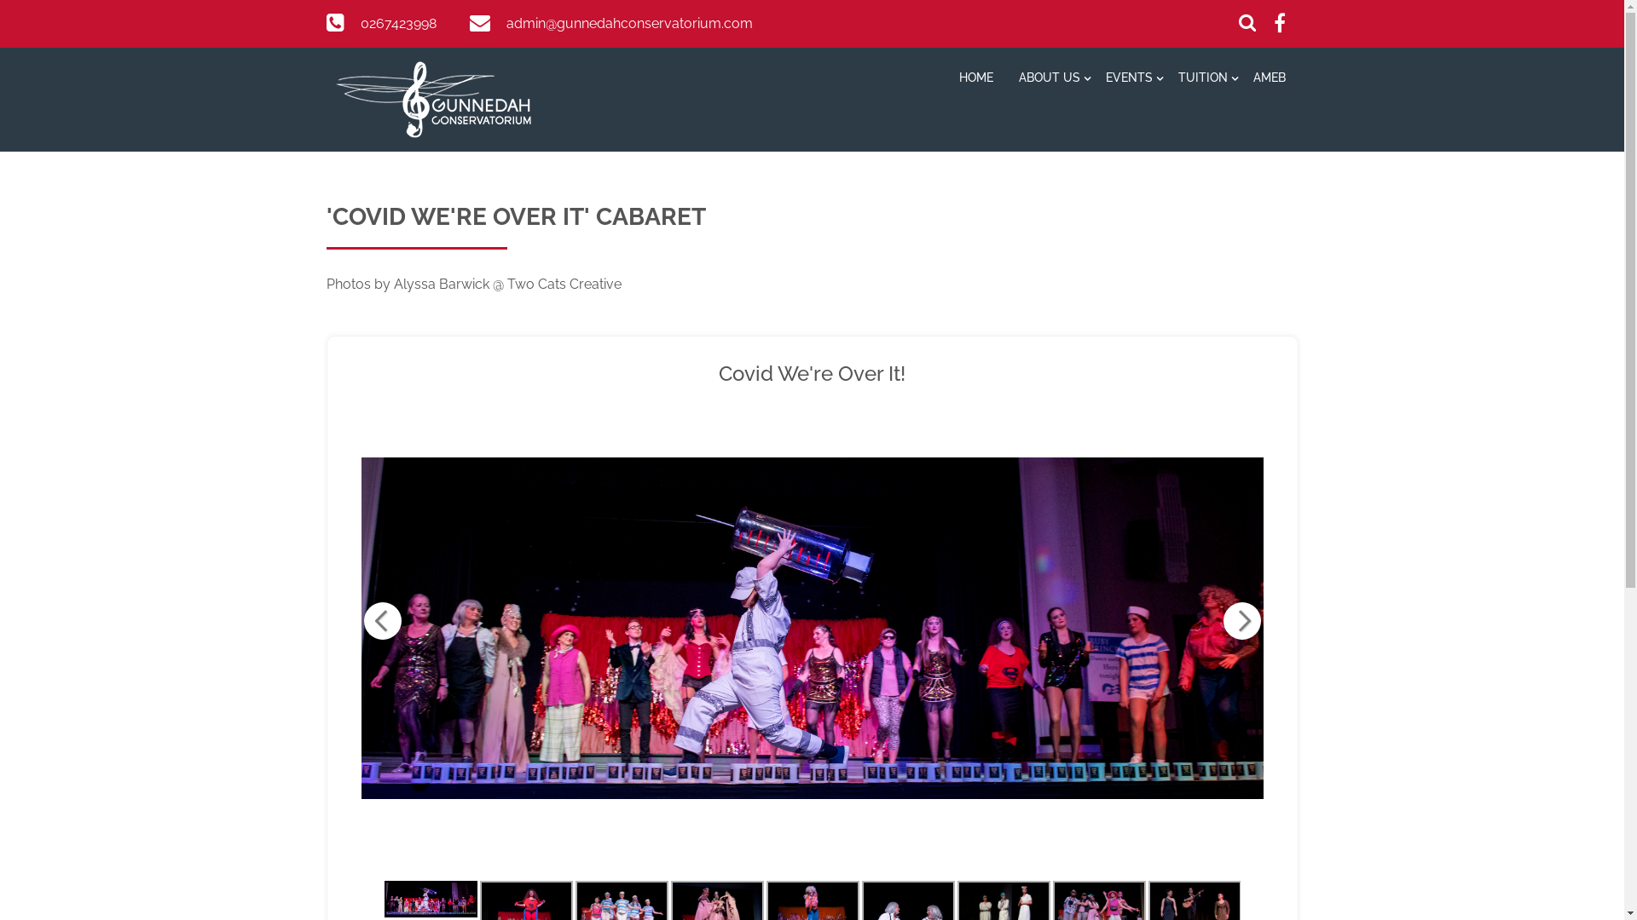  What do you see at coordinates (1241, 621) in the screenshot?
I see `Next Image` at bounding box center [1241, 621].